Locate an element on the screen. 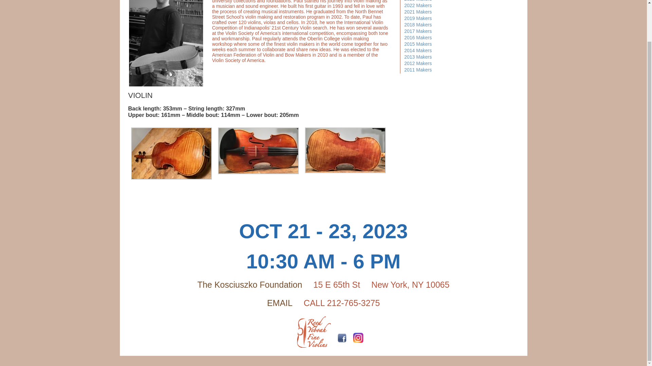 The height and width of the screenshot is (366, 652). 2012 Makers is located at coordinates (418, 63).